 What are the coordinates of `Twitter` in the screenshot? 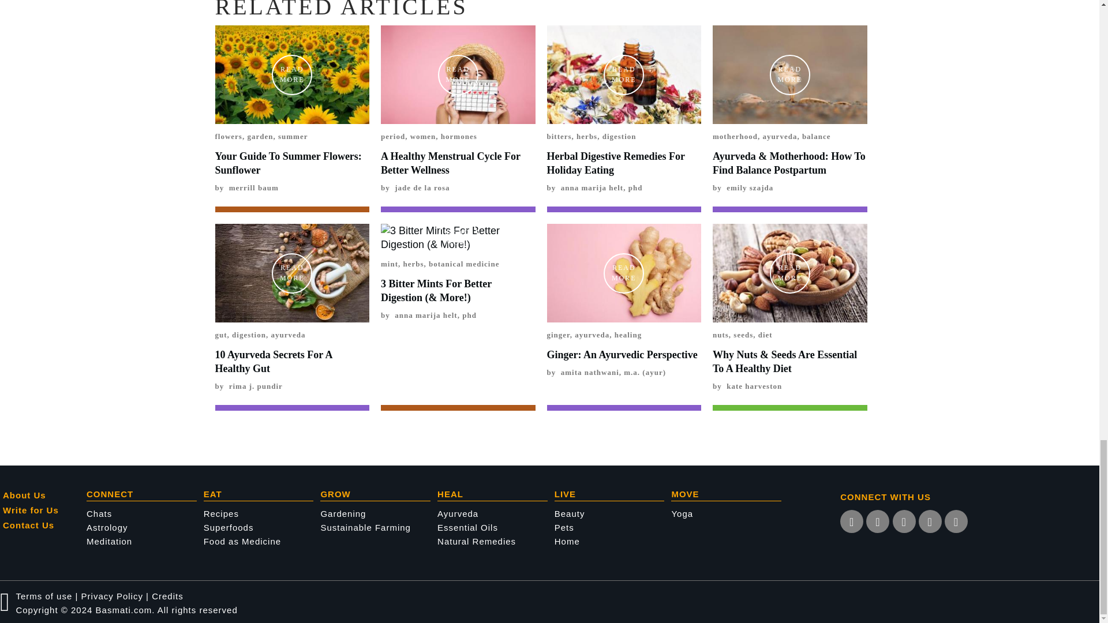 It's located at (851, 521).